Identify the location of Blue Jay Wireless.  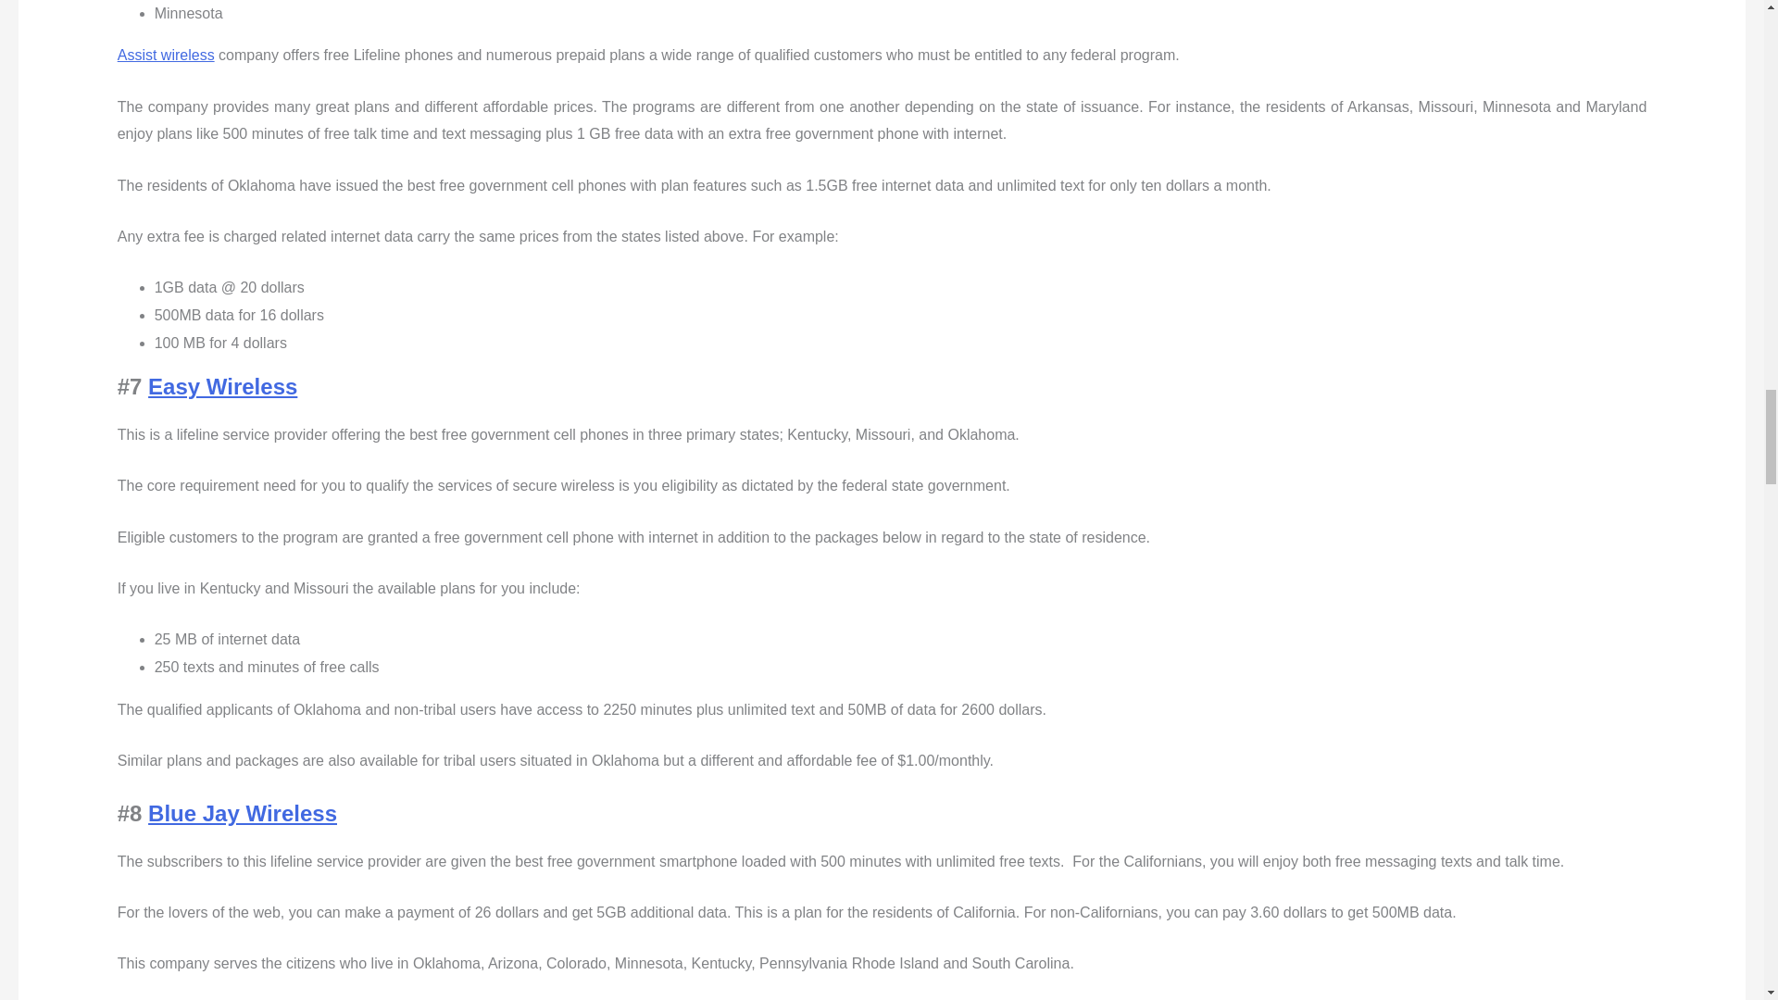
(243, 813).